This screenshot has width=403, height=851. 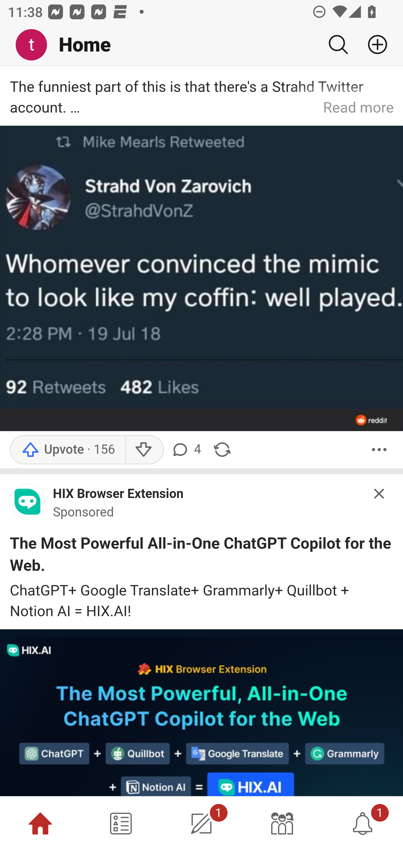 What do you see at coordinates (35, 45) in the screenshot?
I see `Me` at bounding box center [35, 45].